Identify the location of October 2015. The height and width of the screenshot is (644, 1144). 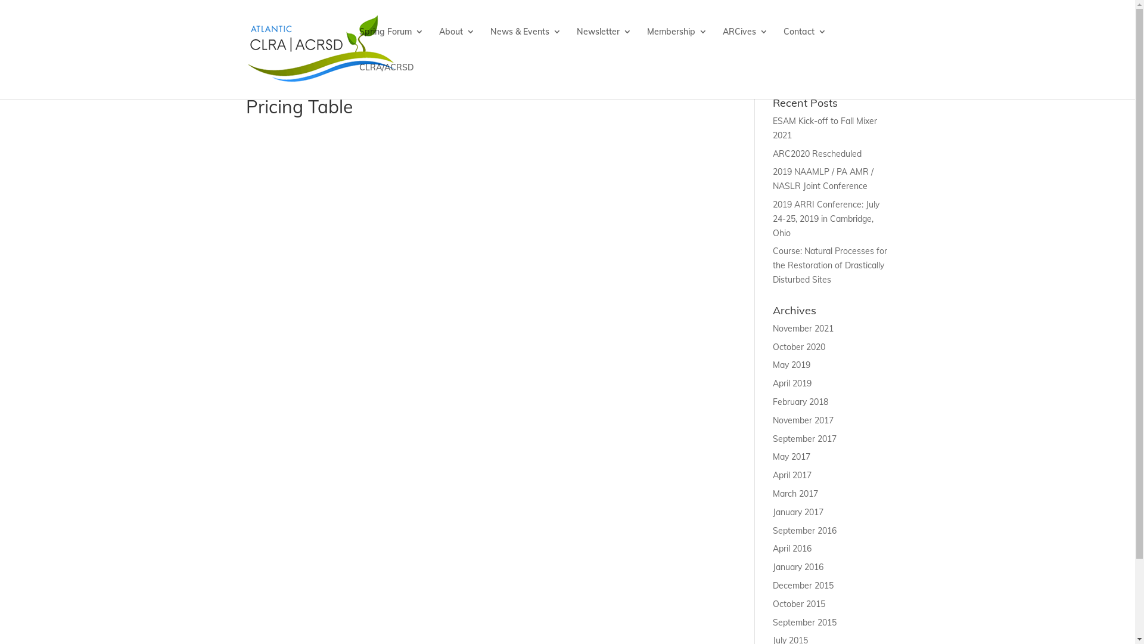
(799, 604).